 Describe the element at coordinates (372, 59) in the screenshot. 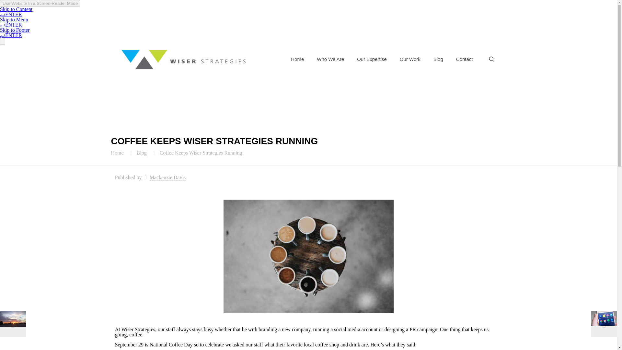

I see `Our Expertise` at that location.